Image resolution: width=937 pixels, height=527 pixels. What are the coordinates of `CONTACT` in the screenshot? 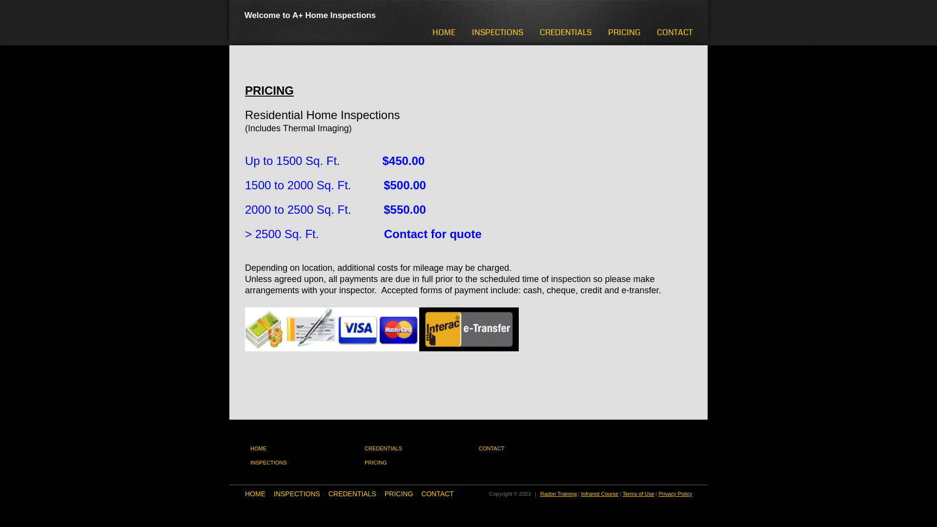 It's located at (674, 32).